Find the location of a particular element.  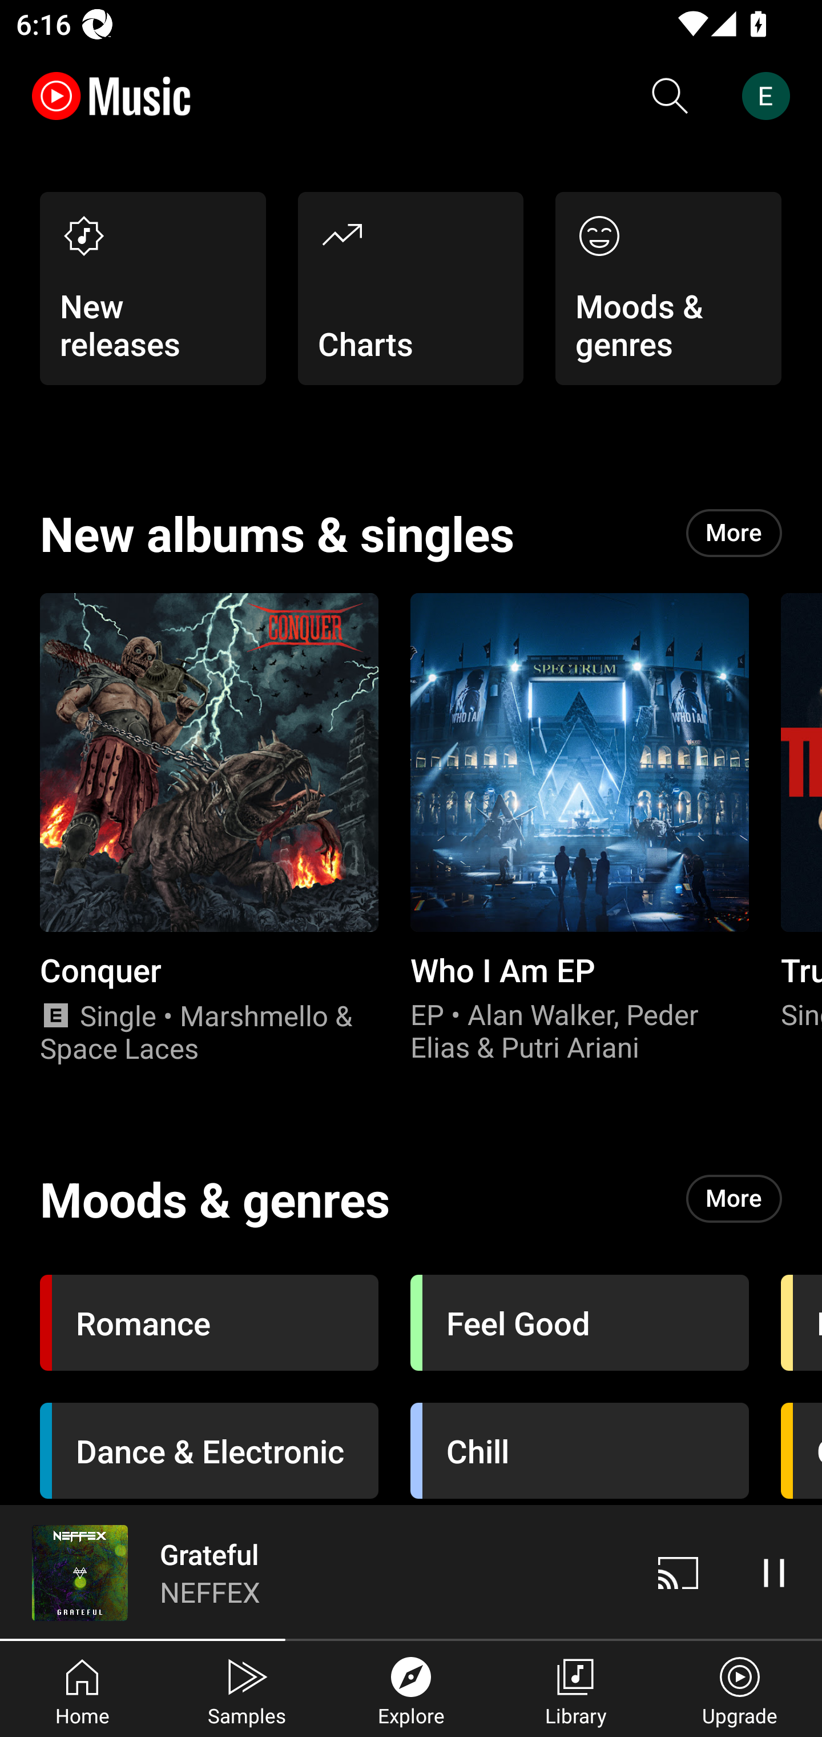

Search is located at coordinates (670, 96).